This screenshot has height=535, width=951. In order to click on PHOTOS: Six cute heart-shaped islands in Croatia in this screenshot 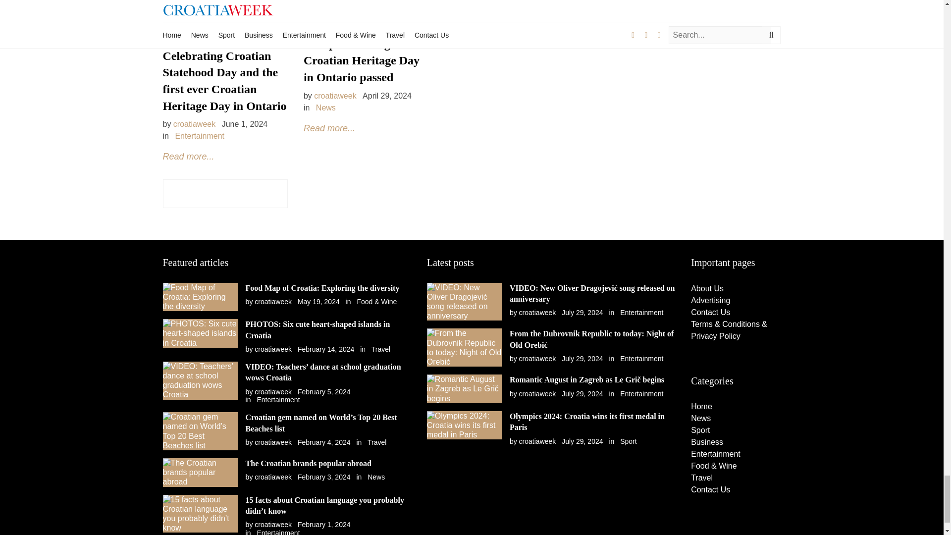, I will do `click(317, 329)`.